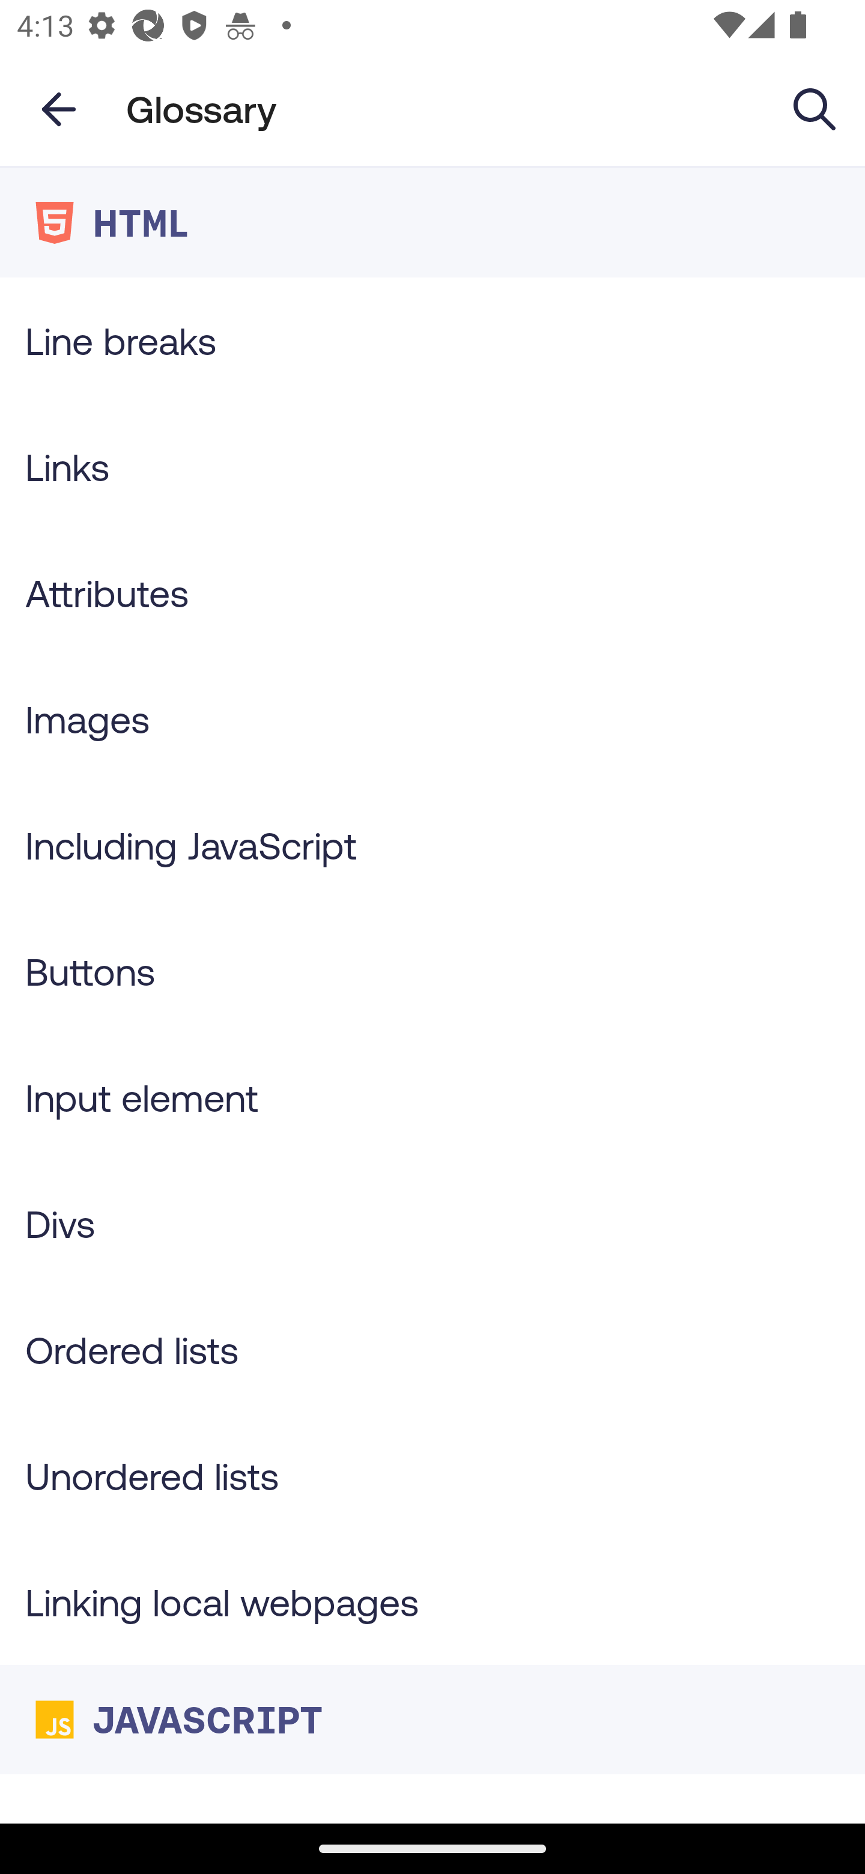 This screenshot has height=1874, width=865. I want to click on Line breaks, so click(432, 340).